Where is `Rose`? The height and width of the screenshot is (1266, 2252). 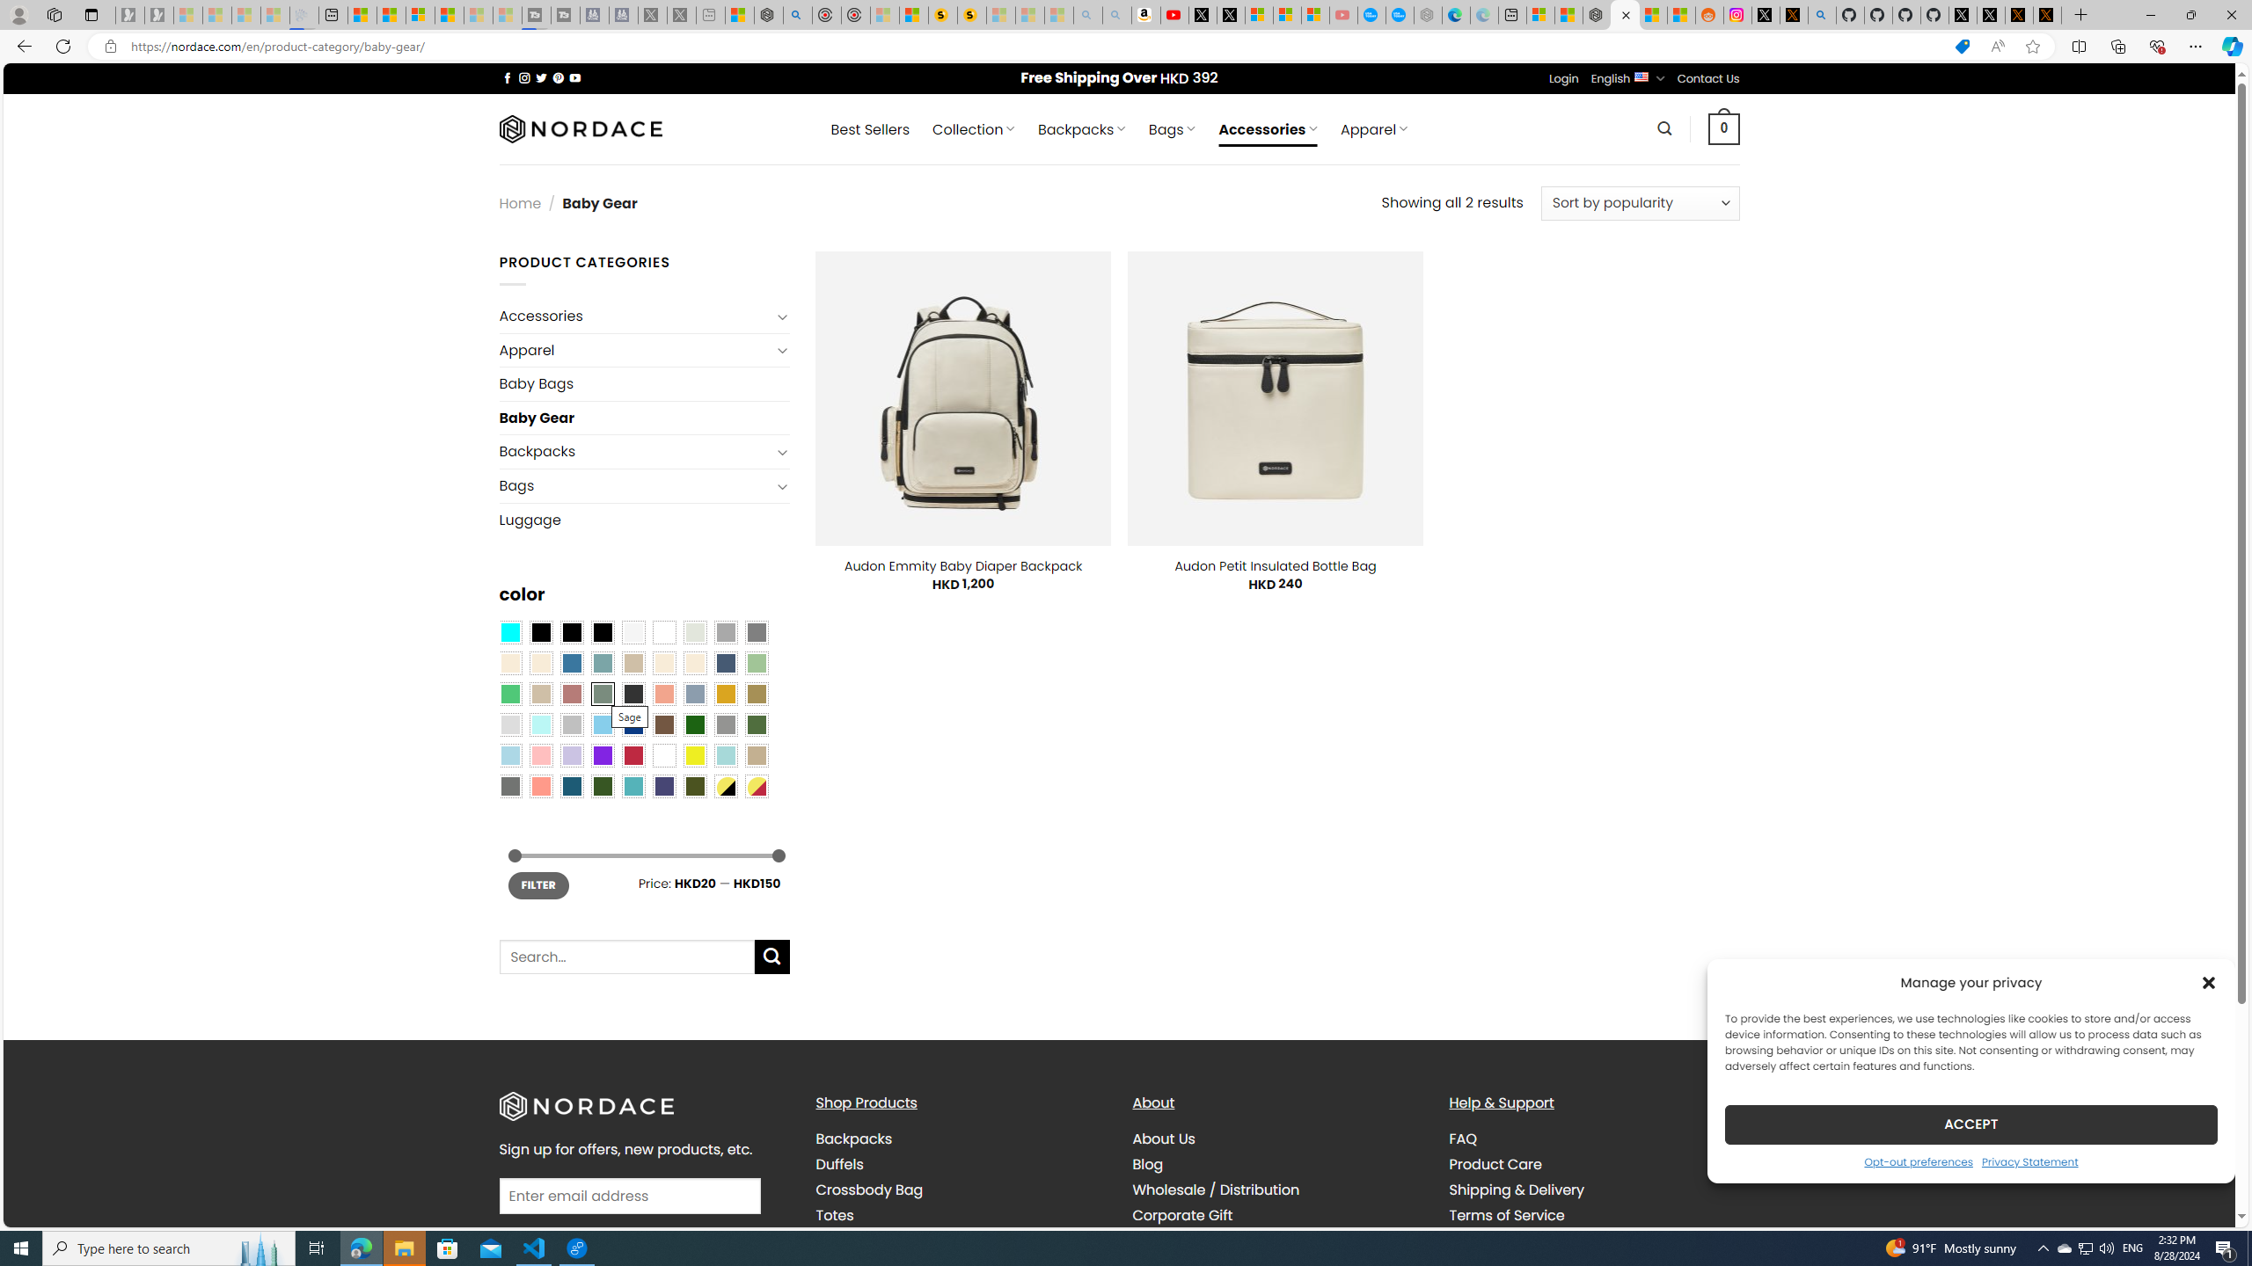
Rose is located at coordinates (572, 694).